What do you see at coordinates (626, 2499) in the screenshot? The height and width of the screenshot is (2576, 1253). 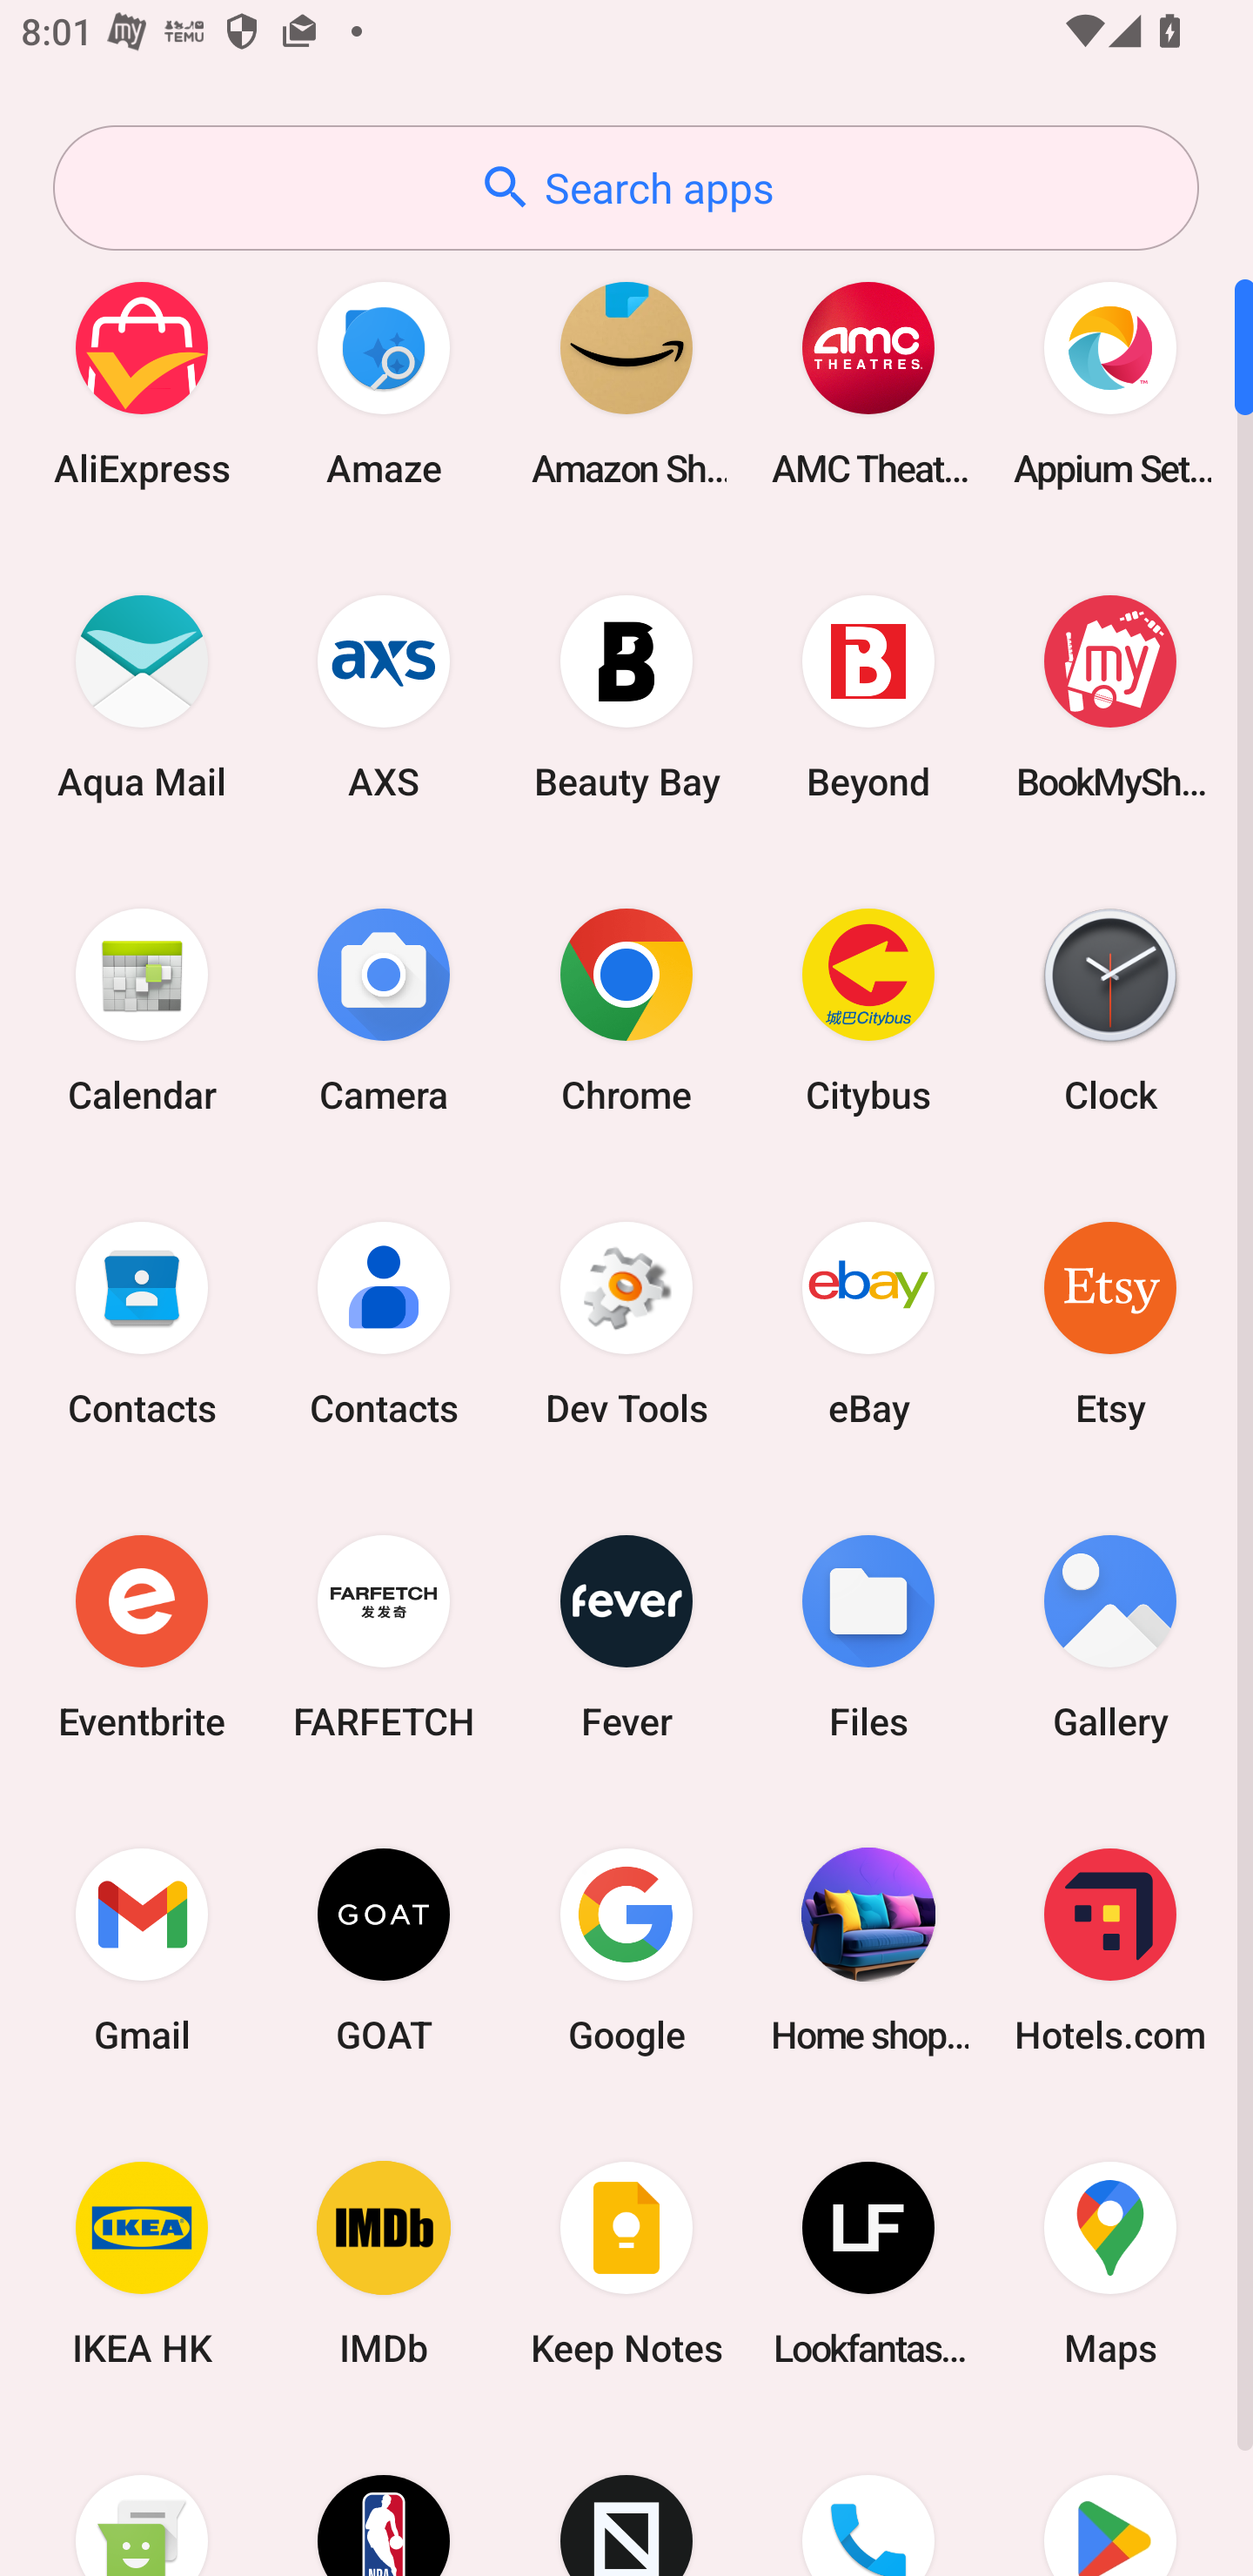 I see `Novelship` at bounding box center [626, 2499].